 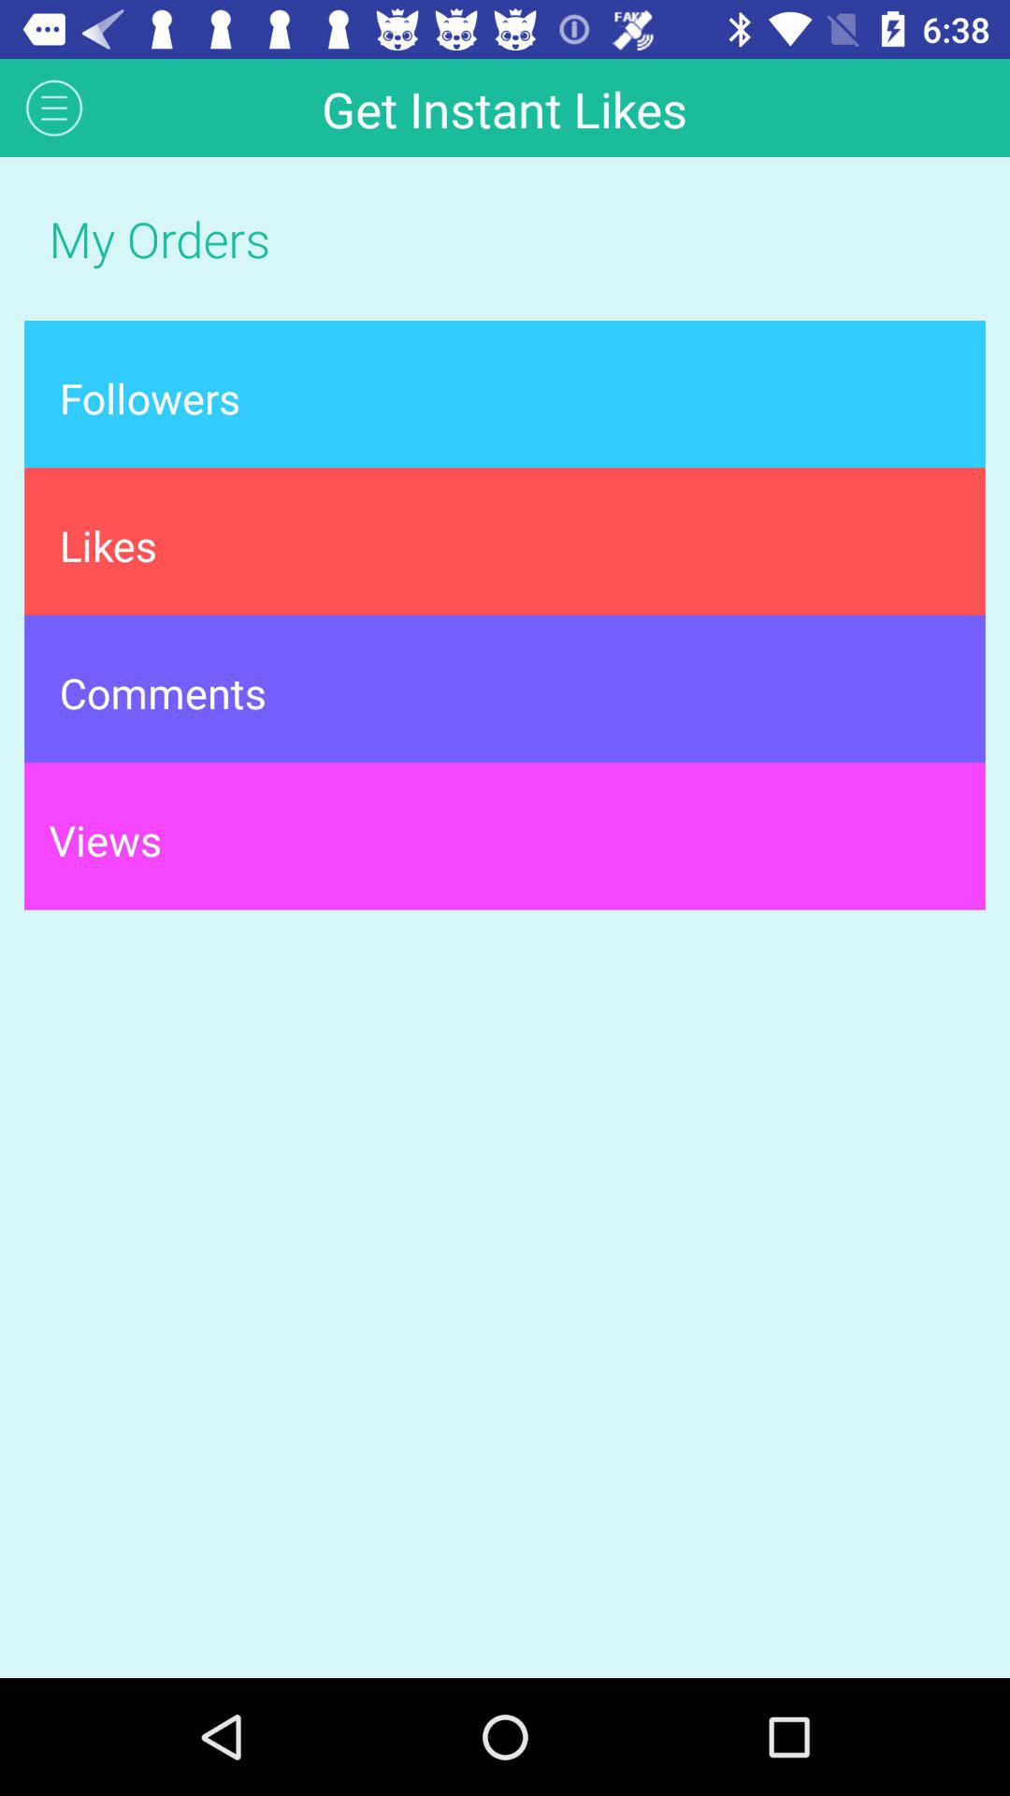 What do you see at coordinates (505, 688) in the screenshot?
I see `turn off the  comments icon` at bounding box center [505, 688].